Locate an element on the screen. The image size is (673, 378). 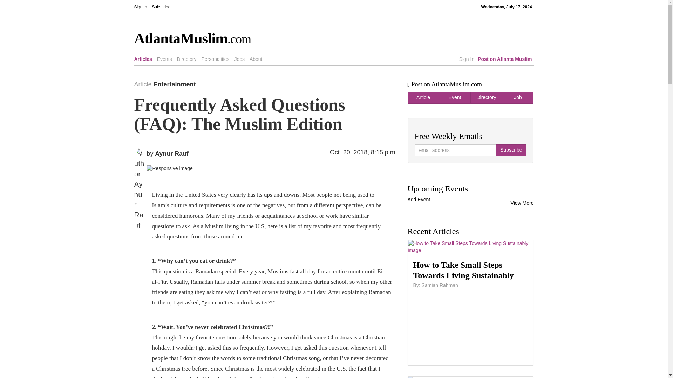
Upcoming Events is located at coordinates (470, 188).